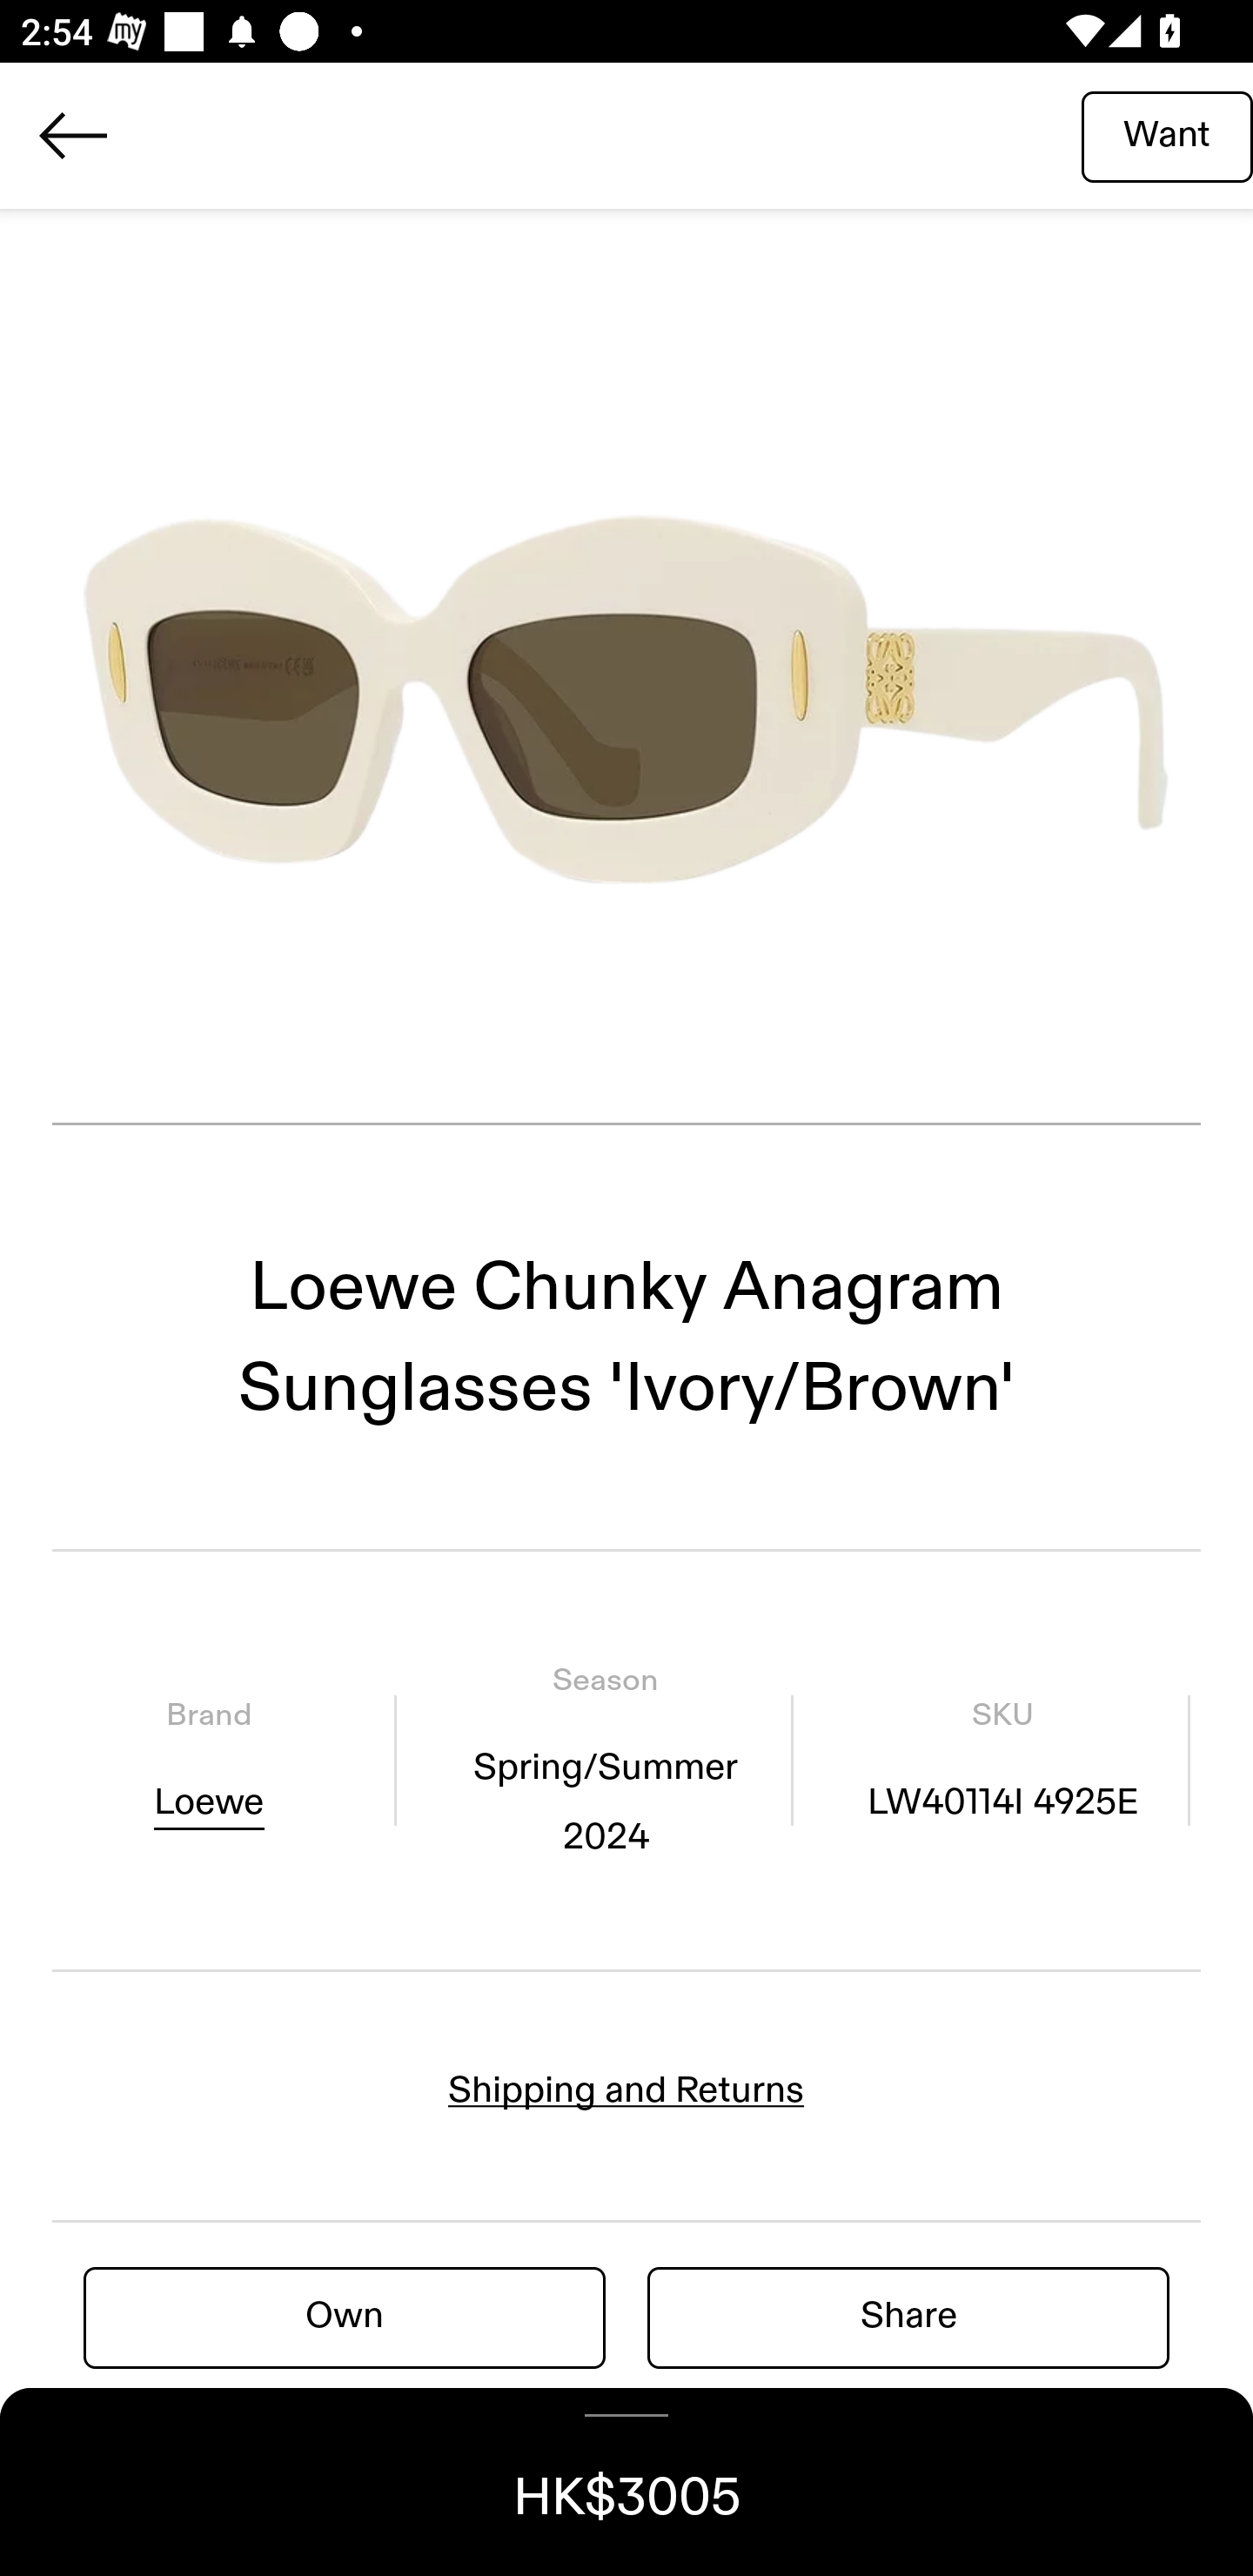  What do you see at coordinates (209, 1759) in the screenshot?
I see `Brand Loewe` at bounding box center [209, 1759].